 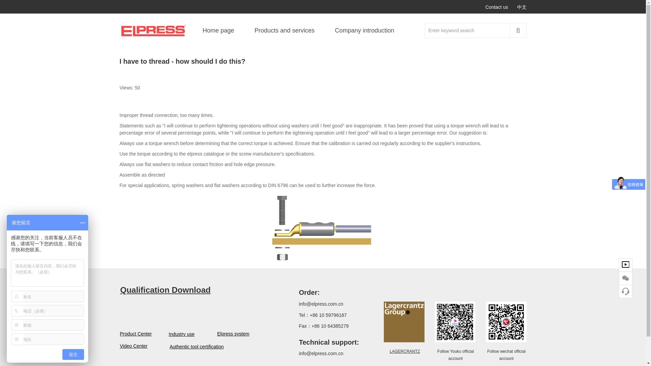 I want to click on Qualification Download, so click(x=165, y=290).